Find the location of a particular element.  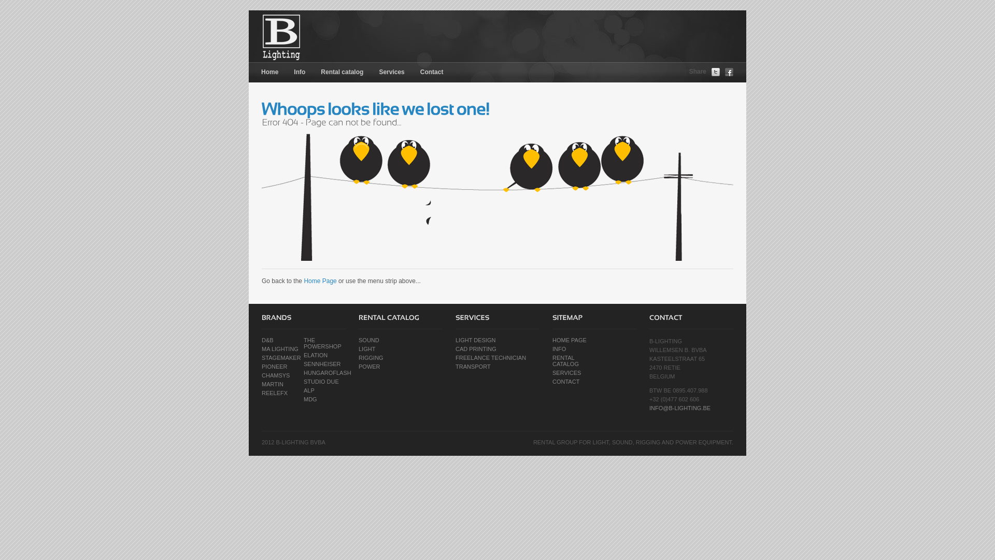

SOUND is located at coordinates (369, 340).